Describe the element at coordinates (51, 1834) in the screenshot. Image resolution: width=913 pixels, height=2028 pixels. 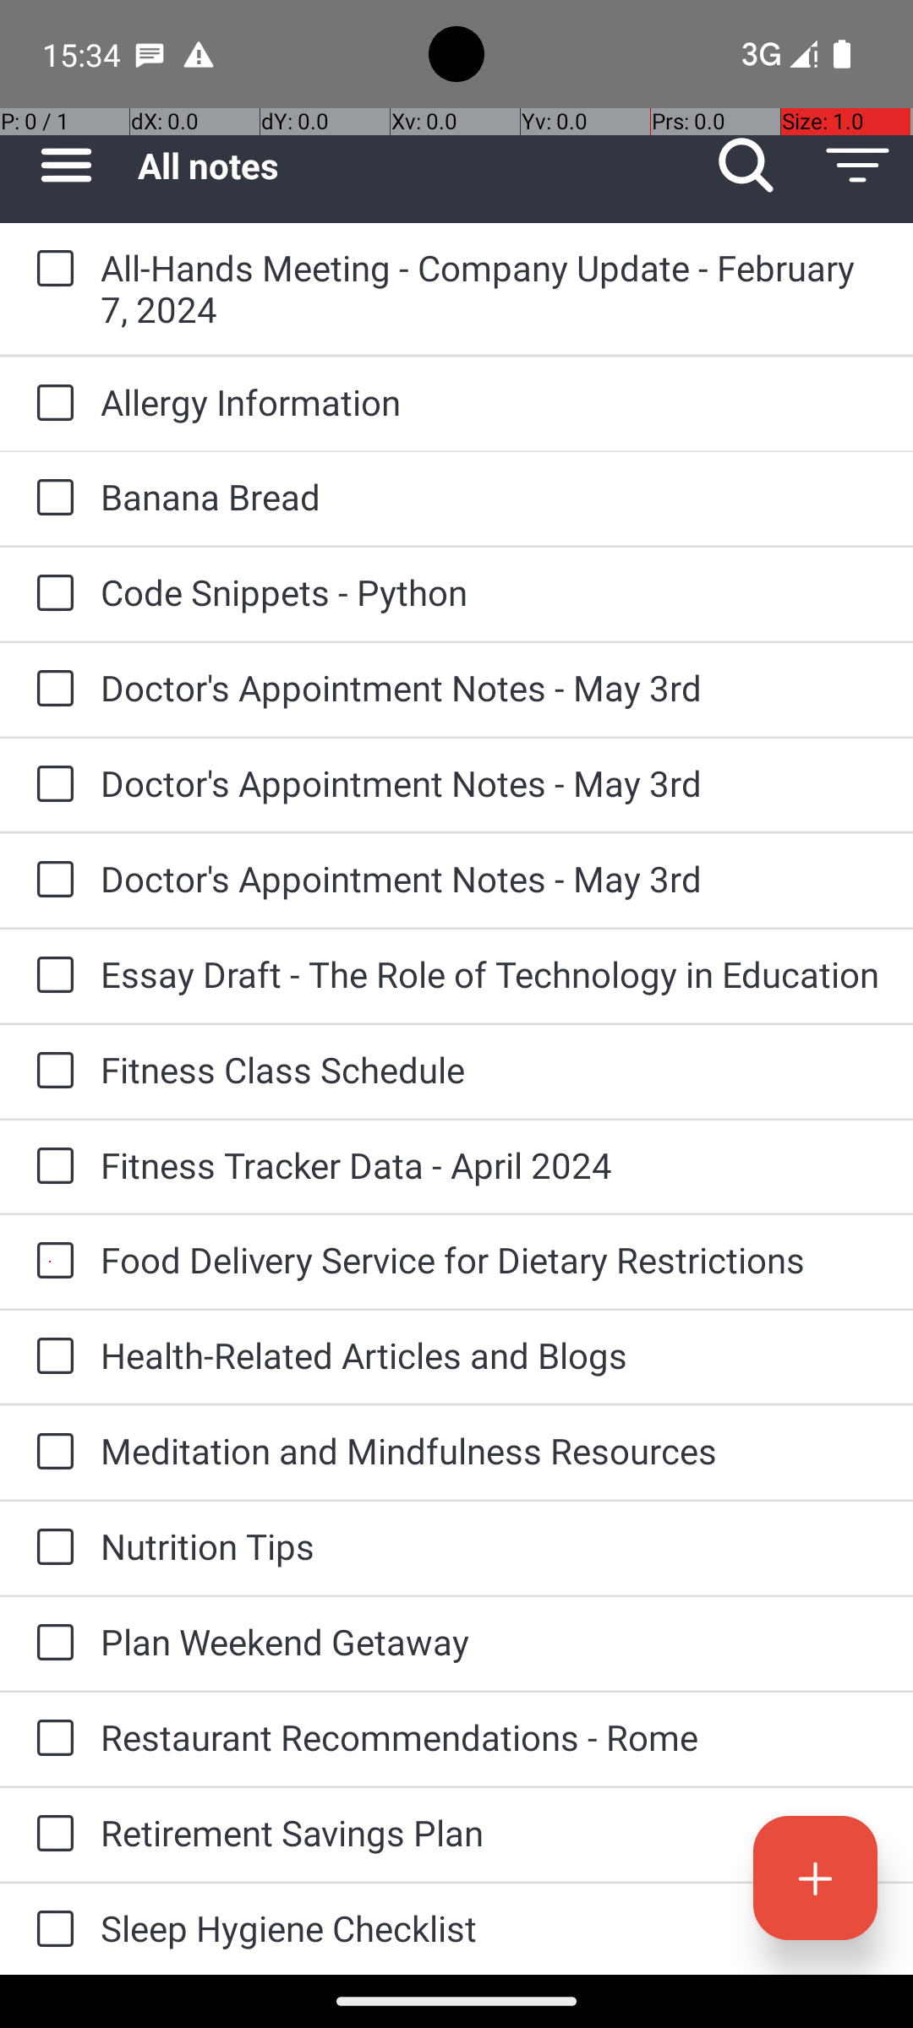
I see `to-do: Retirement Savings Plan` at that location.